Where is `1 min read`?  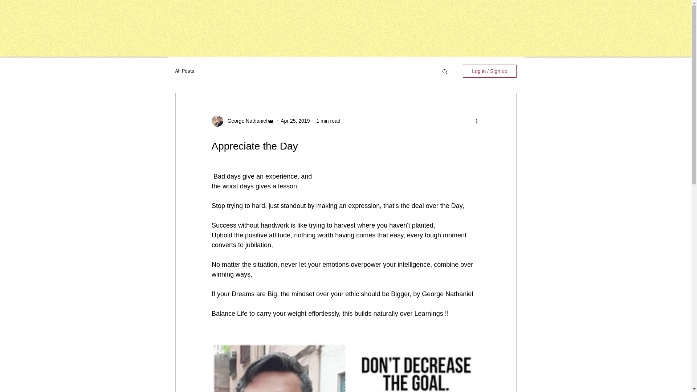
1 min read is located at coordinates (328, 121).